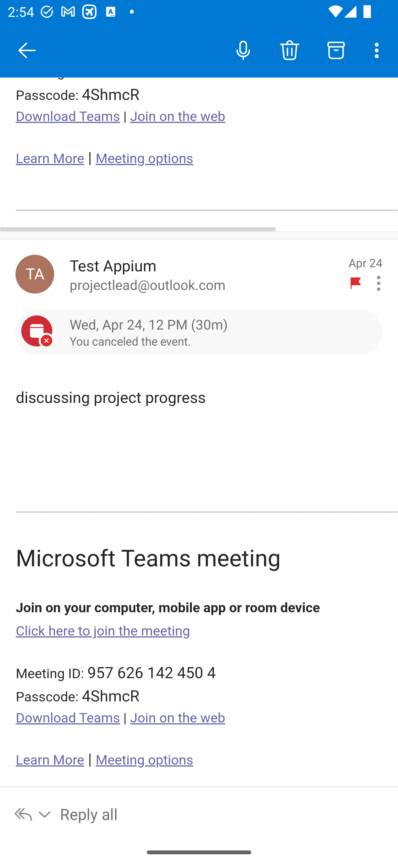 The height and width of the screenshot is (864, 398). What do you see at coordinates (379, 283) in the screenshot?
I see `Message actions` at bounding box center [379, 283].